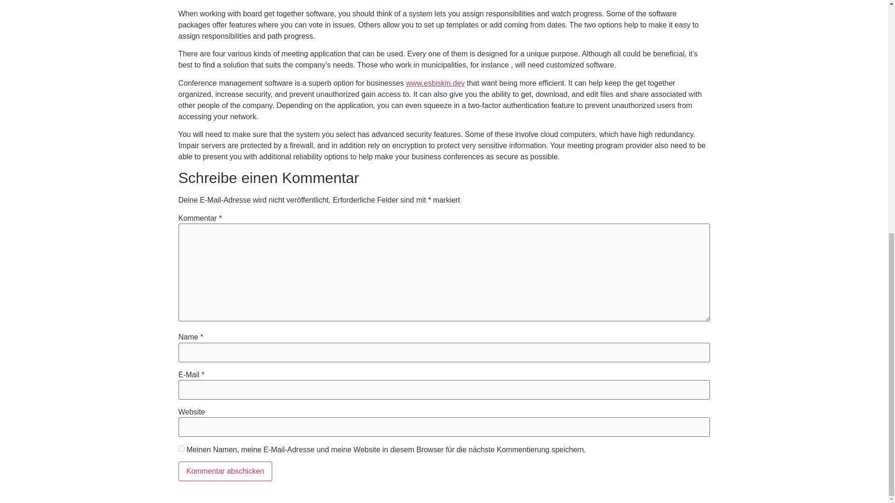 This screenshot has width=895, height=503. Describe the element at coordinates (435, 83) in the screenshot. I see `www.esbiskin.dev` at that location.